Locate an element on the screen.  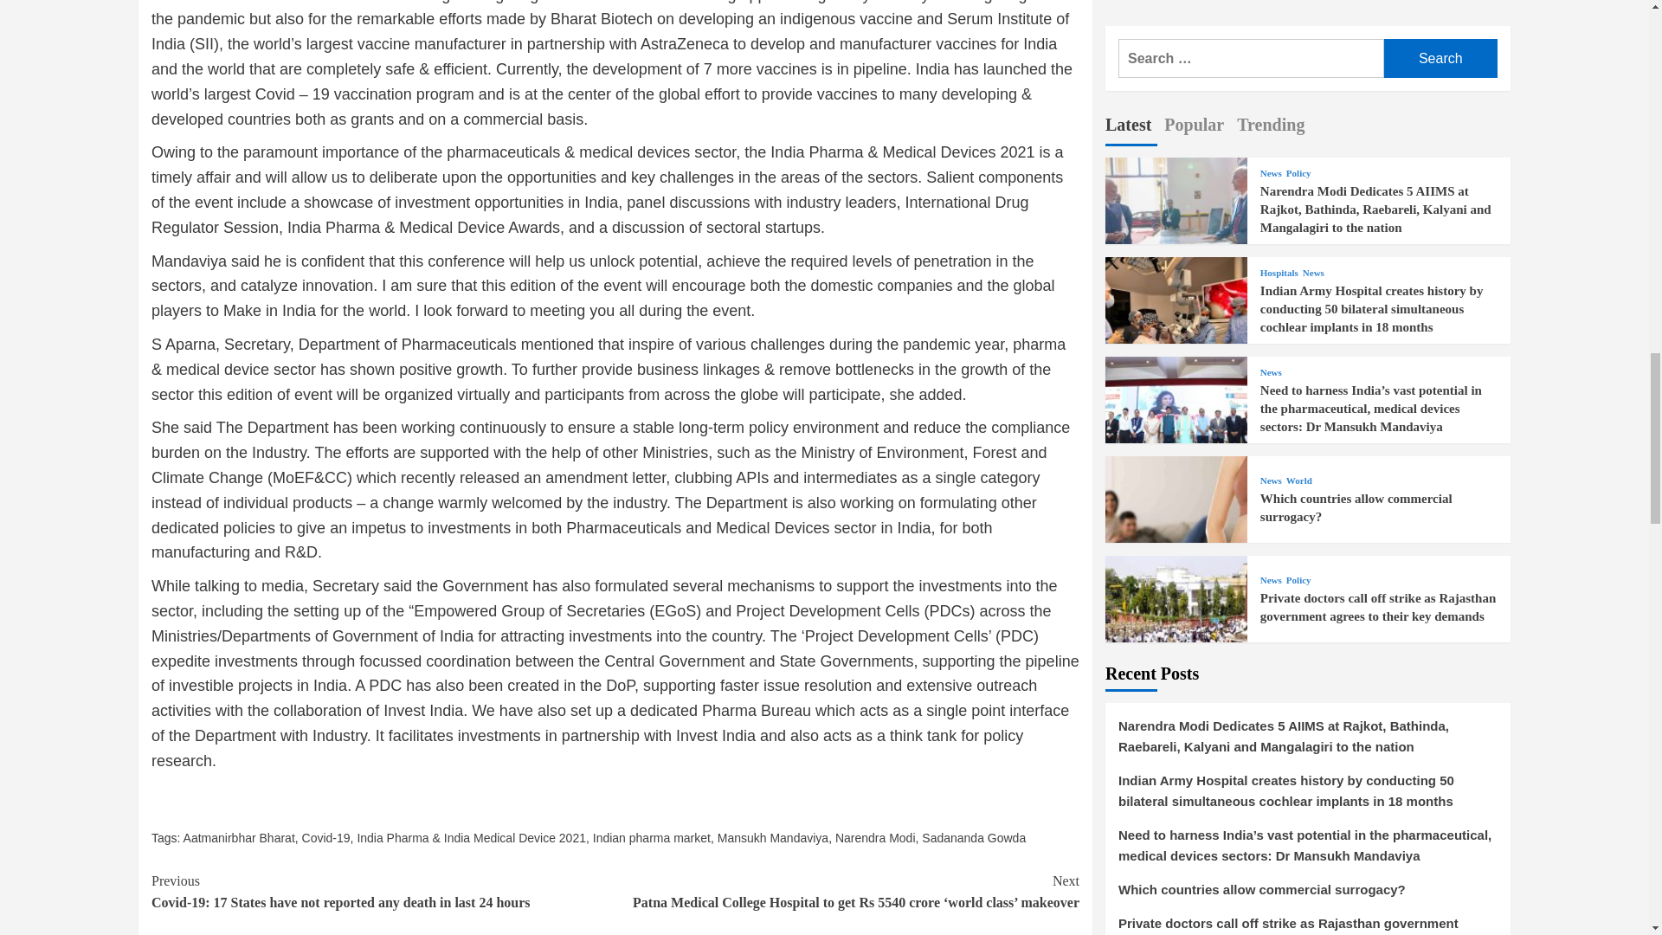
Covid-19 is located at coordinates (326, 838).